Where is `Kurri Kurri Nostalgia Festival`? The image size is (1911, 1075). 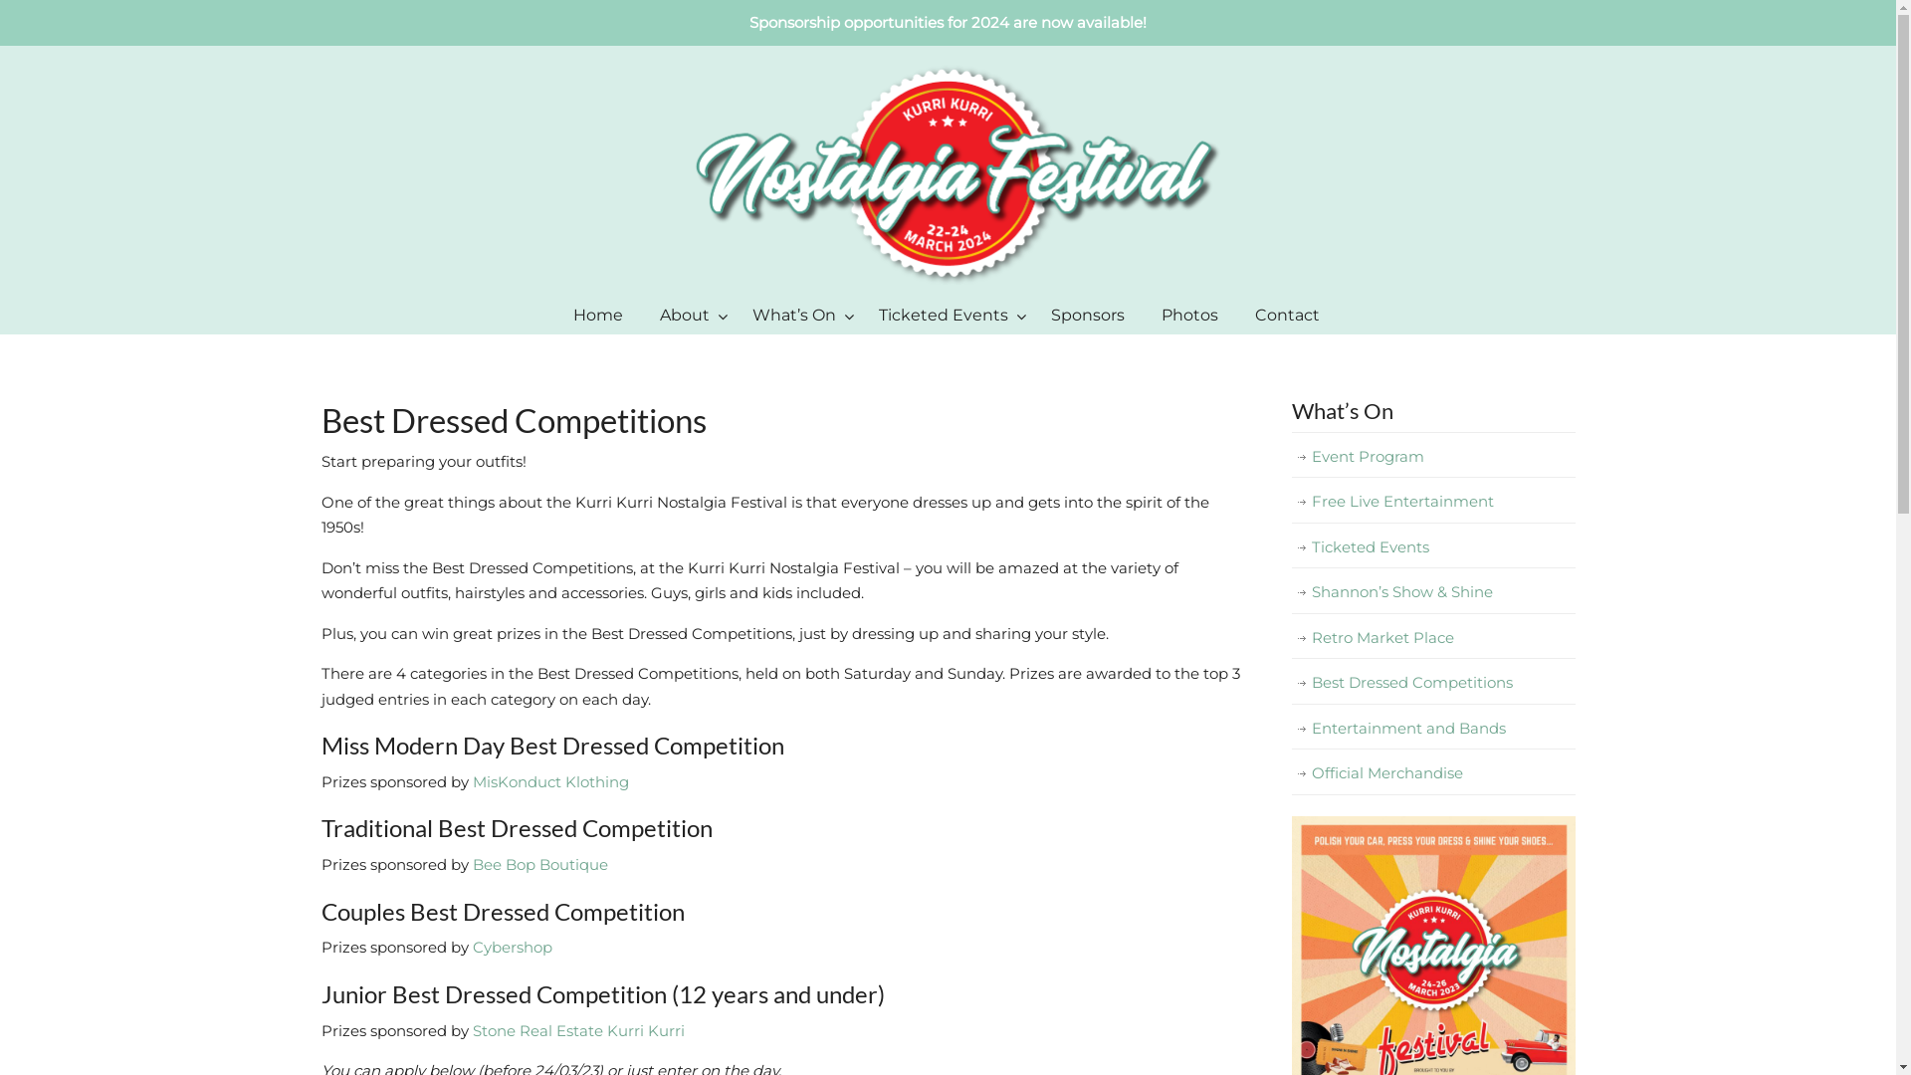
Kurri Kurri Nostalgia Festival is located at coordinates (948, 171).